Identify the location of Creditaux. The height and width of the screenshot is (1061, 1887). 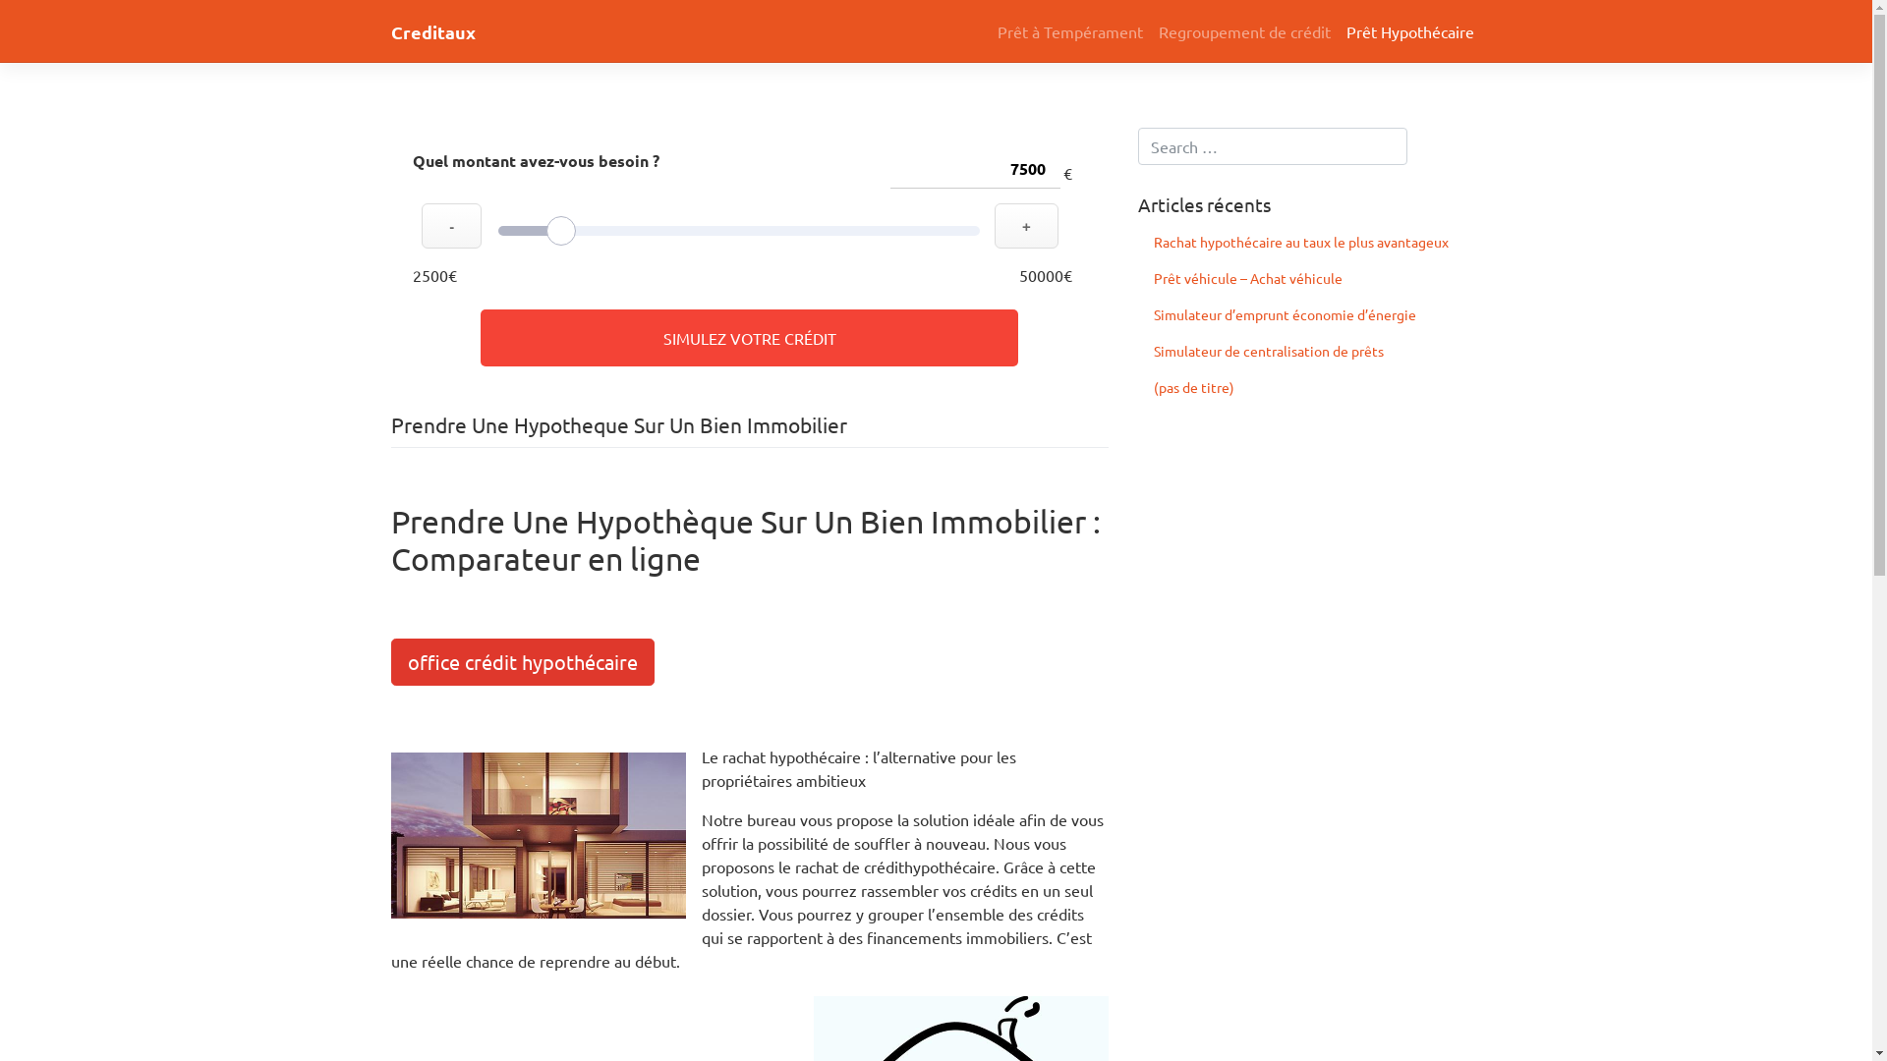
(433, 31).